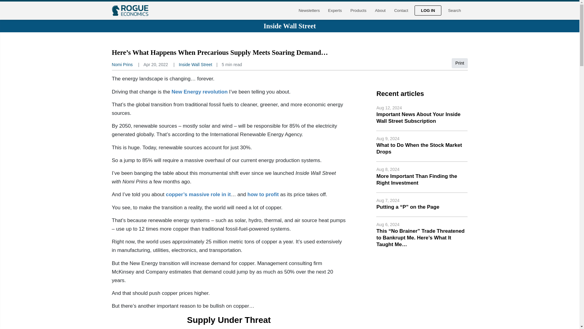 This screenshot has height=329, width=584. What do you see at coordinates (401, 10) in the screenshot?
I see `Contact` at bounding box center [401, 10].